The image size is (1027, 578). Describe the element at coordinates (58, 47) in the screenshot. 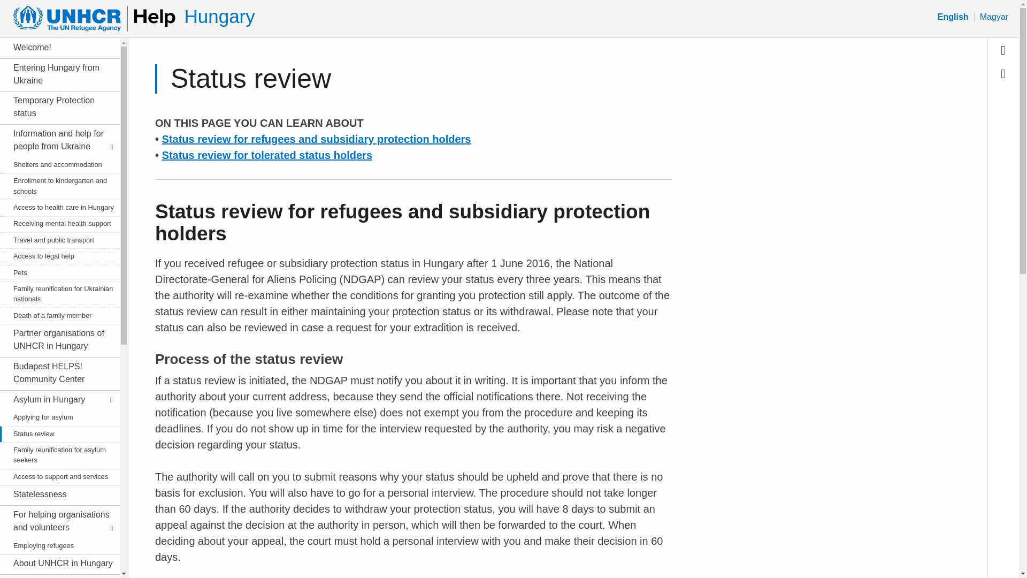

I see `Welcome!` at that location.